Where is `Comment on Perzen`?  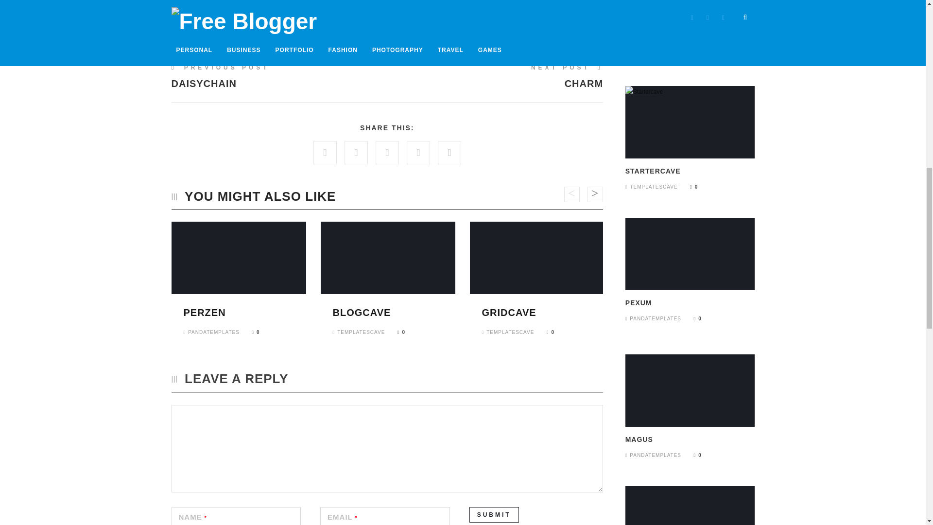
Comment on Perzen is located at coordinates (267, 29).